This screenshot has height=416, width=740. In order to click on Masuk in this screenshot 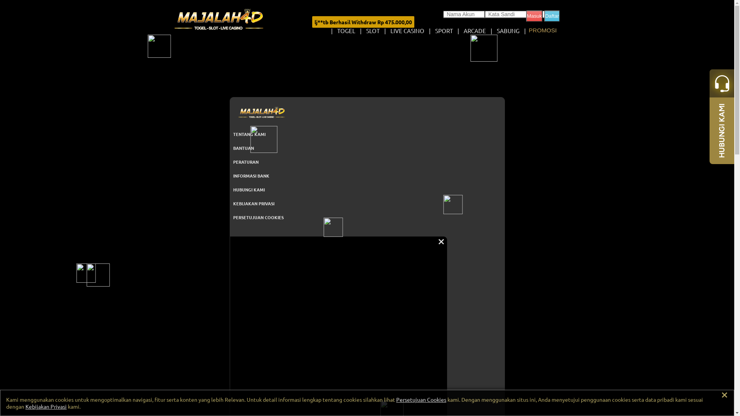, I will do `click(534, 16)`.